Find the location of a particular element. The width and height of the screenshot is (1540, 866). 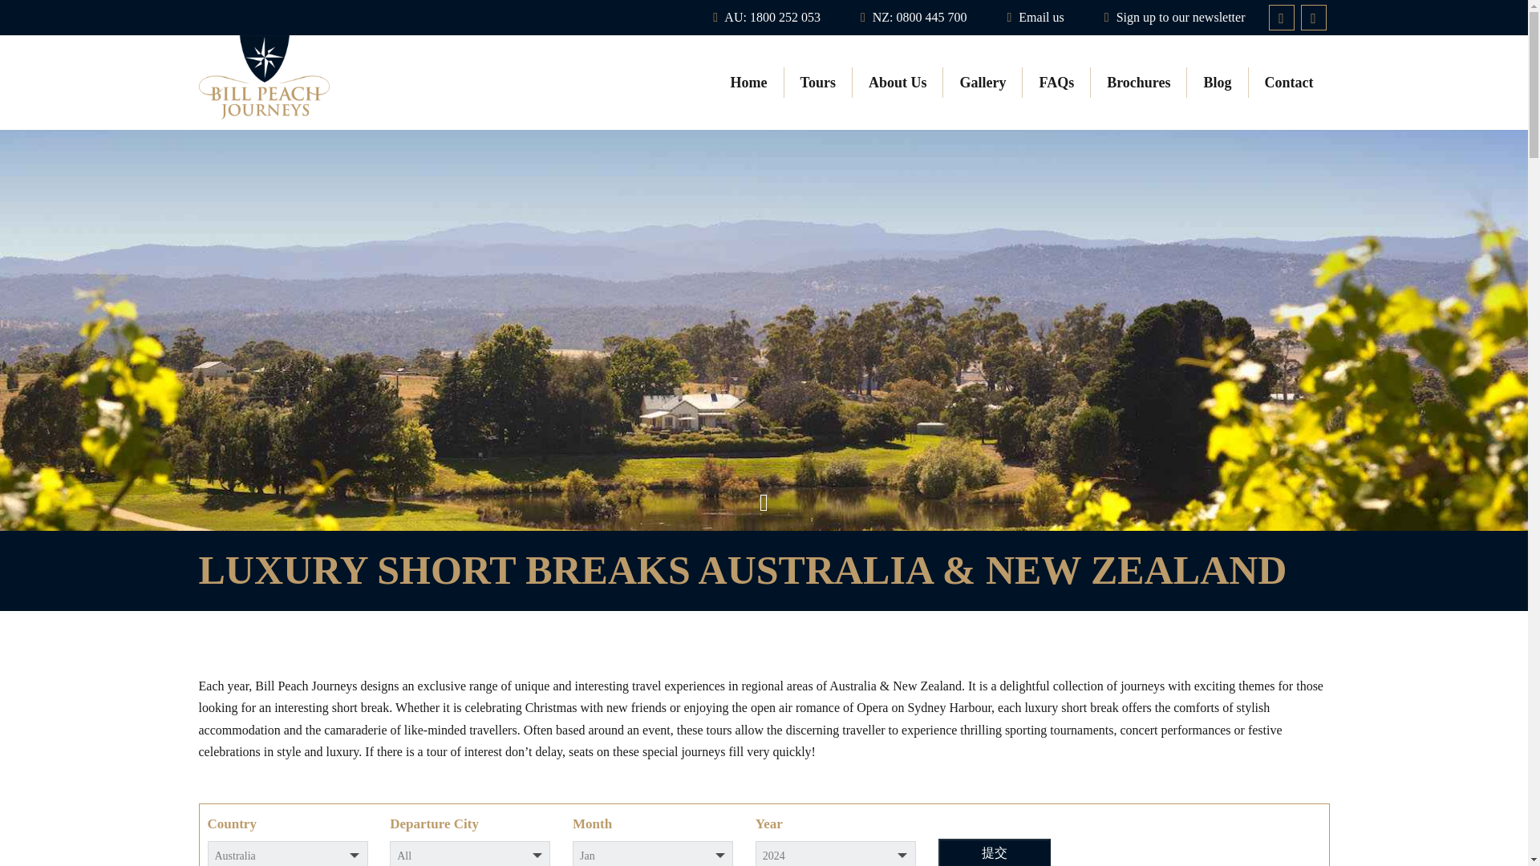

Gallery is located at coordinates (982, 83).